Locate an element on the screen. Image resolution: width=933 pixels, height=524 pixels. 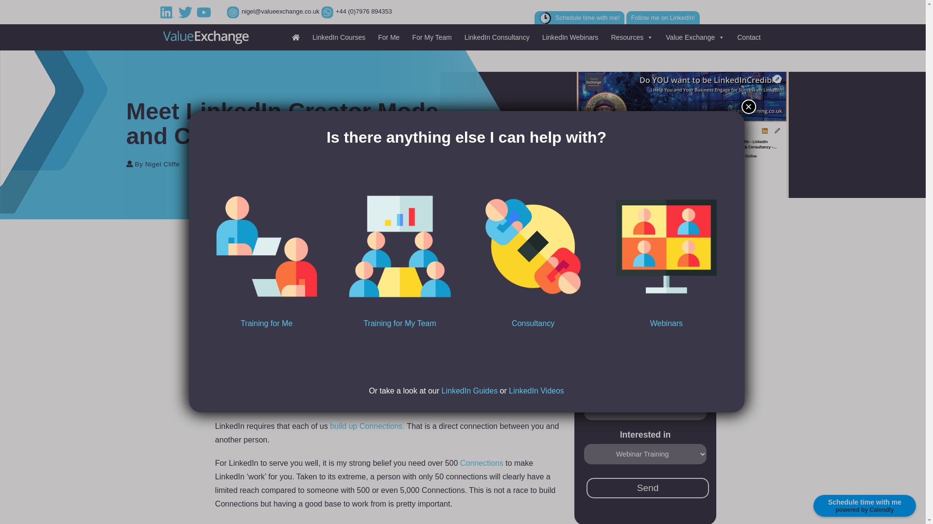
Contact is located at coordinates (747, 37).